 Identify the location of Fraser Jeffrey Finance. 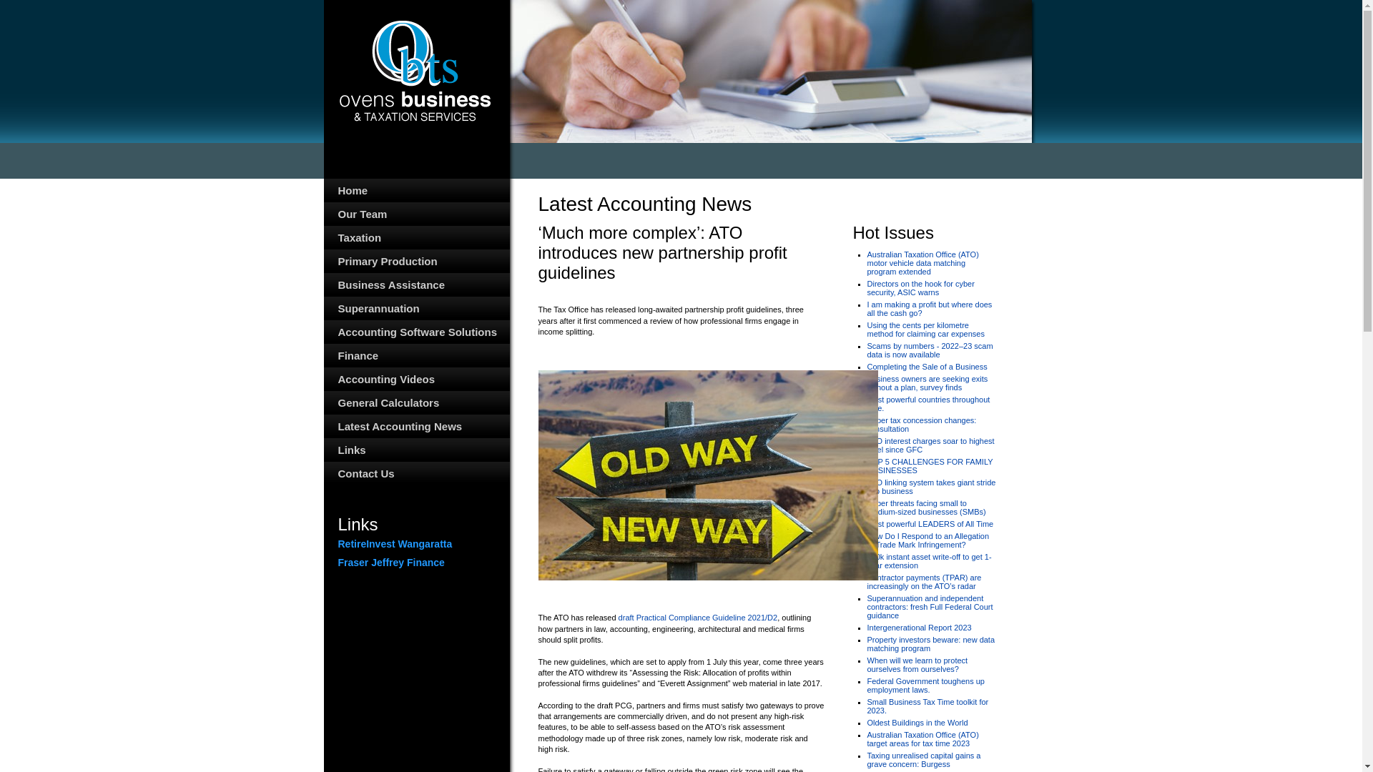
(416, 563).